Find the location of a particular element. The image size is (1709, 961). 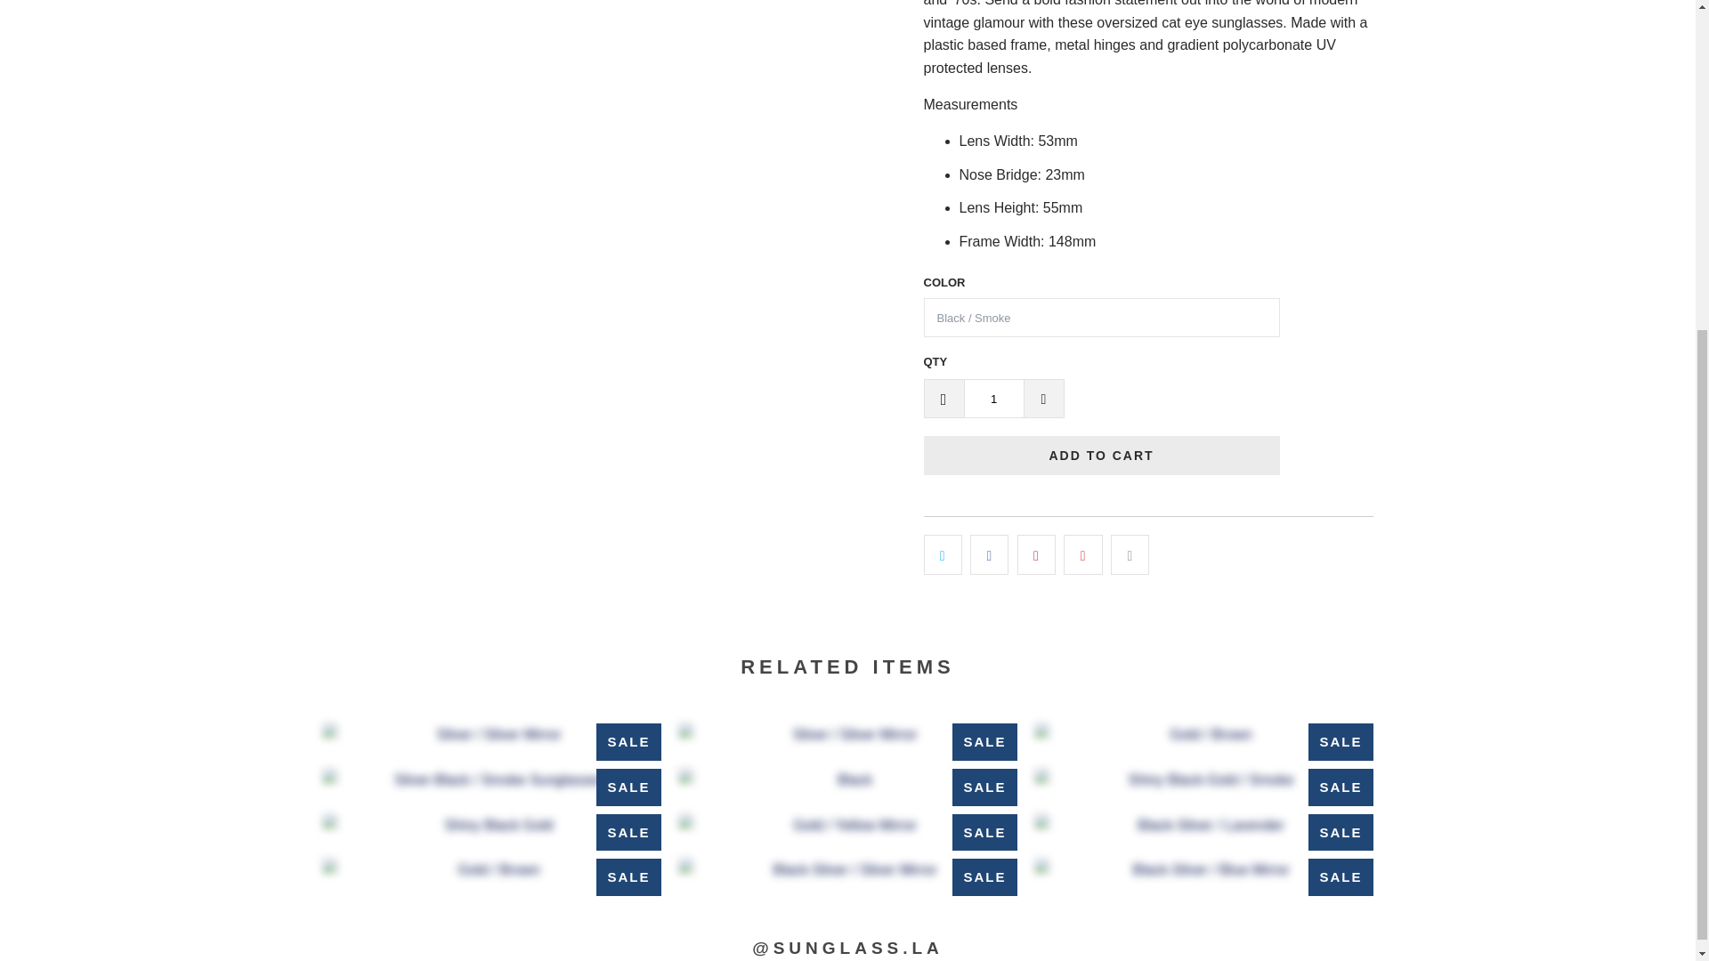

1 is located at coordinates (993, 398).